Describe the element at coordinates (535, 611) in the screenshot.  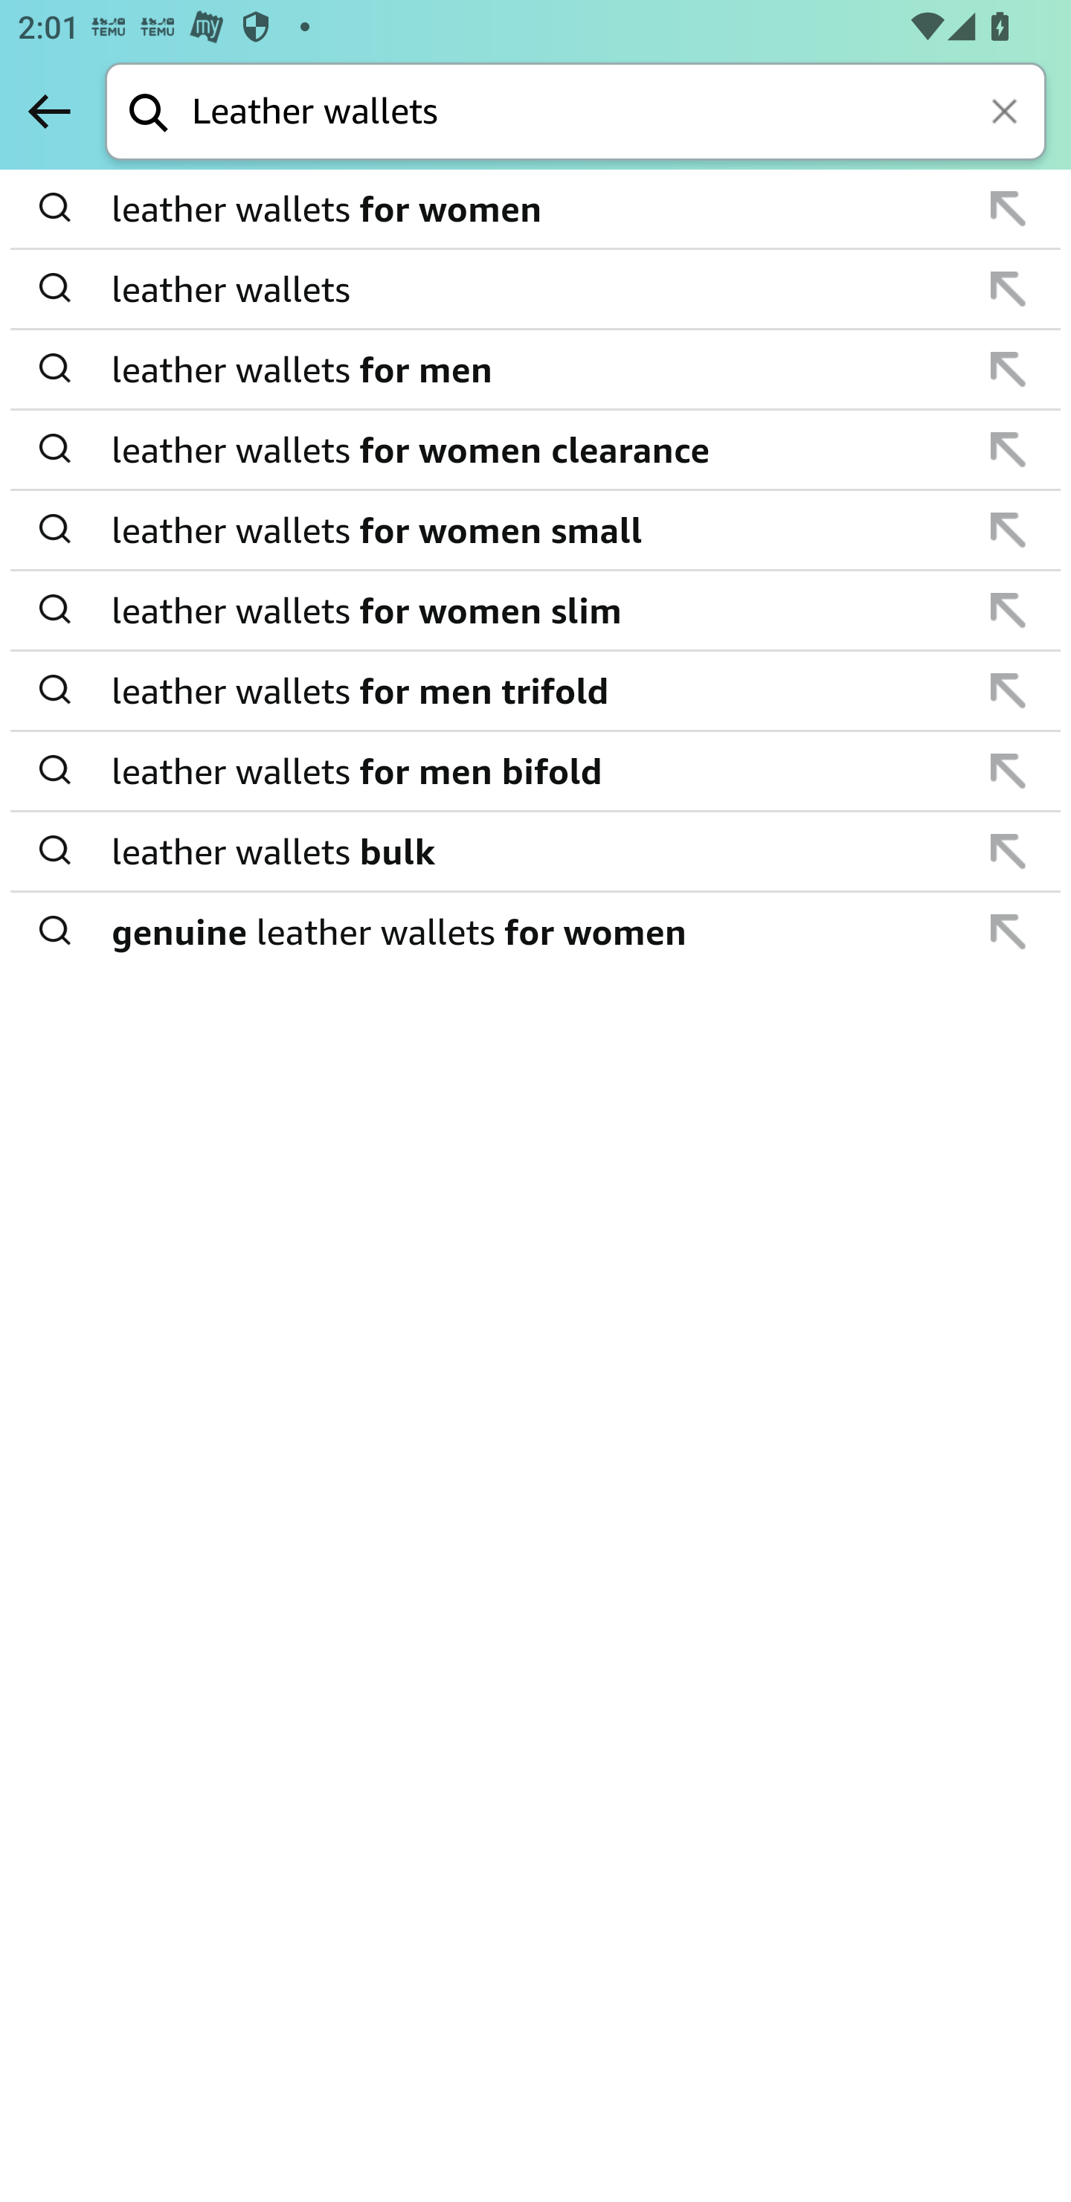
I see `append suggestion leather wallets for women slim` at that location.